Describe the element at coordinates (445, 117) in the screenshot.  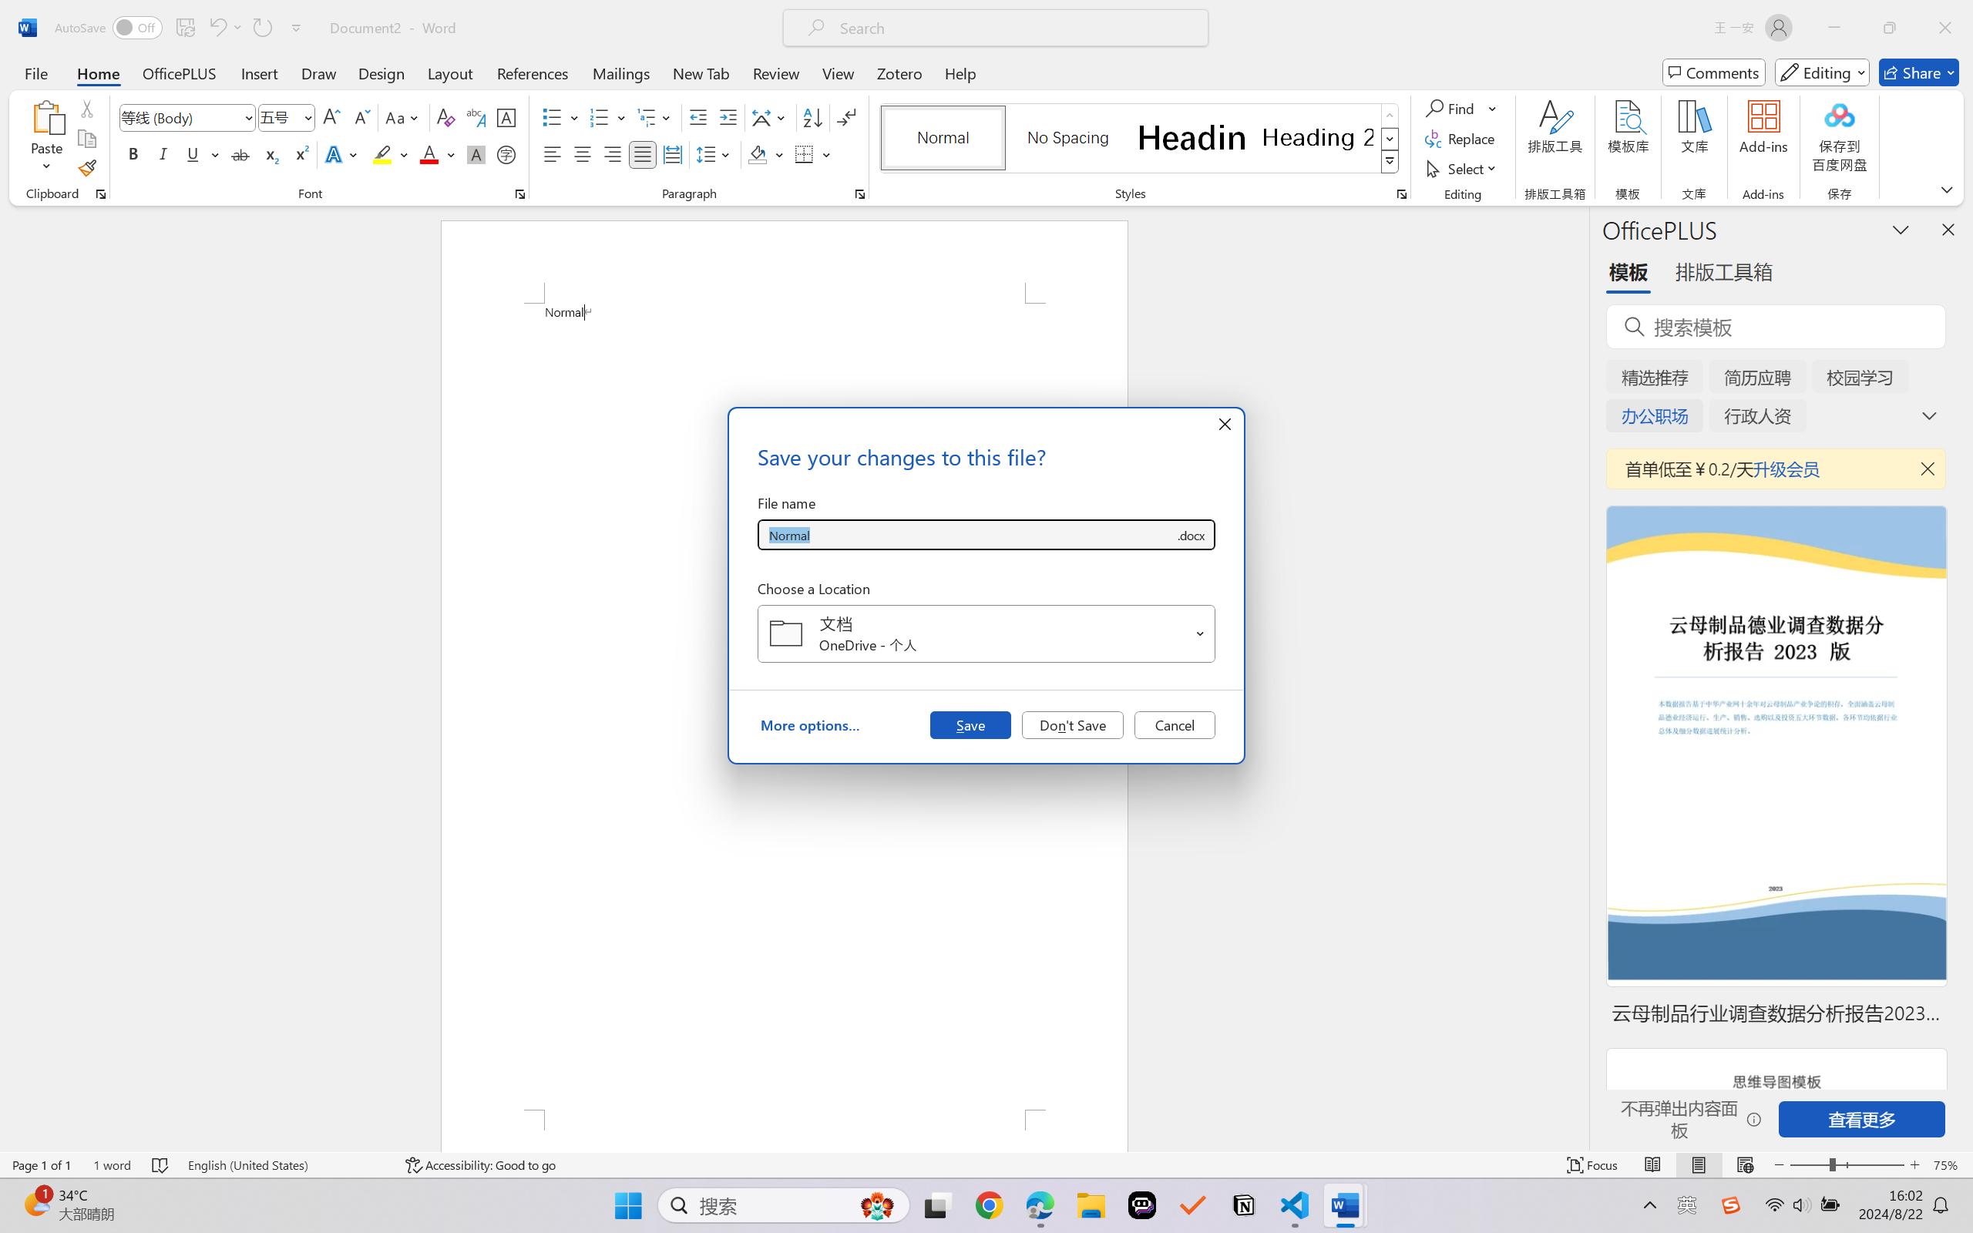
I see `Clear Formatting` at that location.